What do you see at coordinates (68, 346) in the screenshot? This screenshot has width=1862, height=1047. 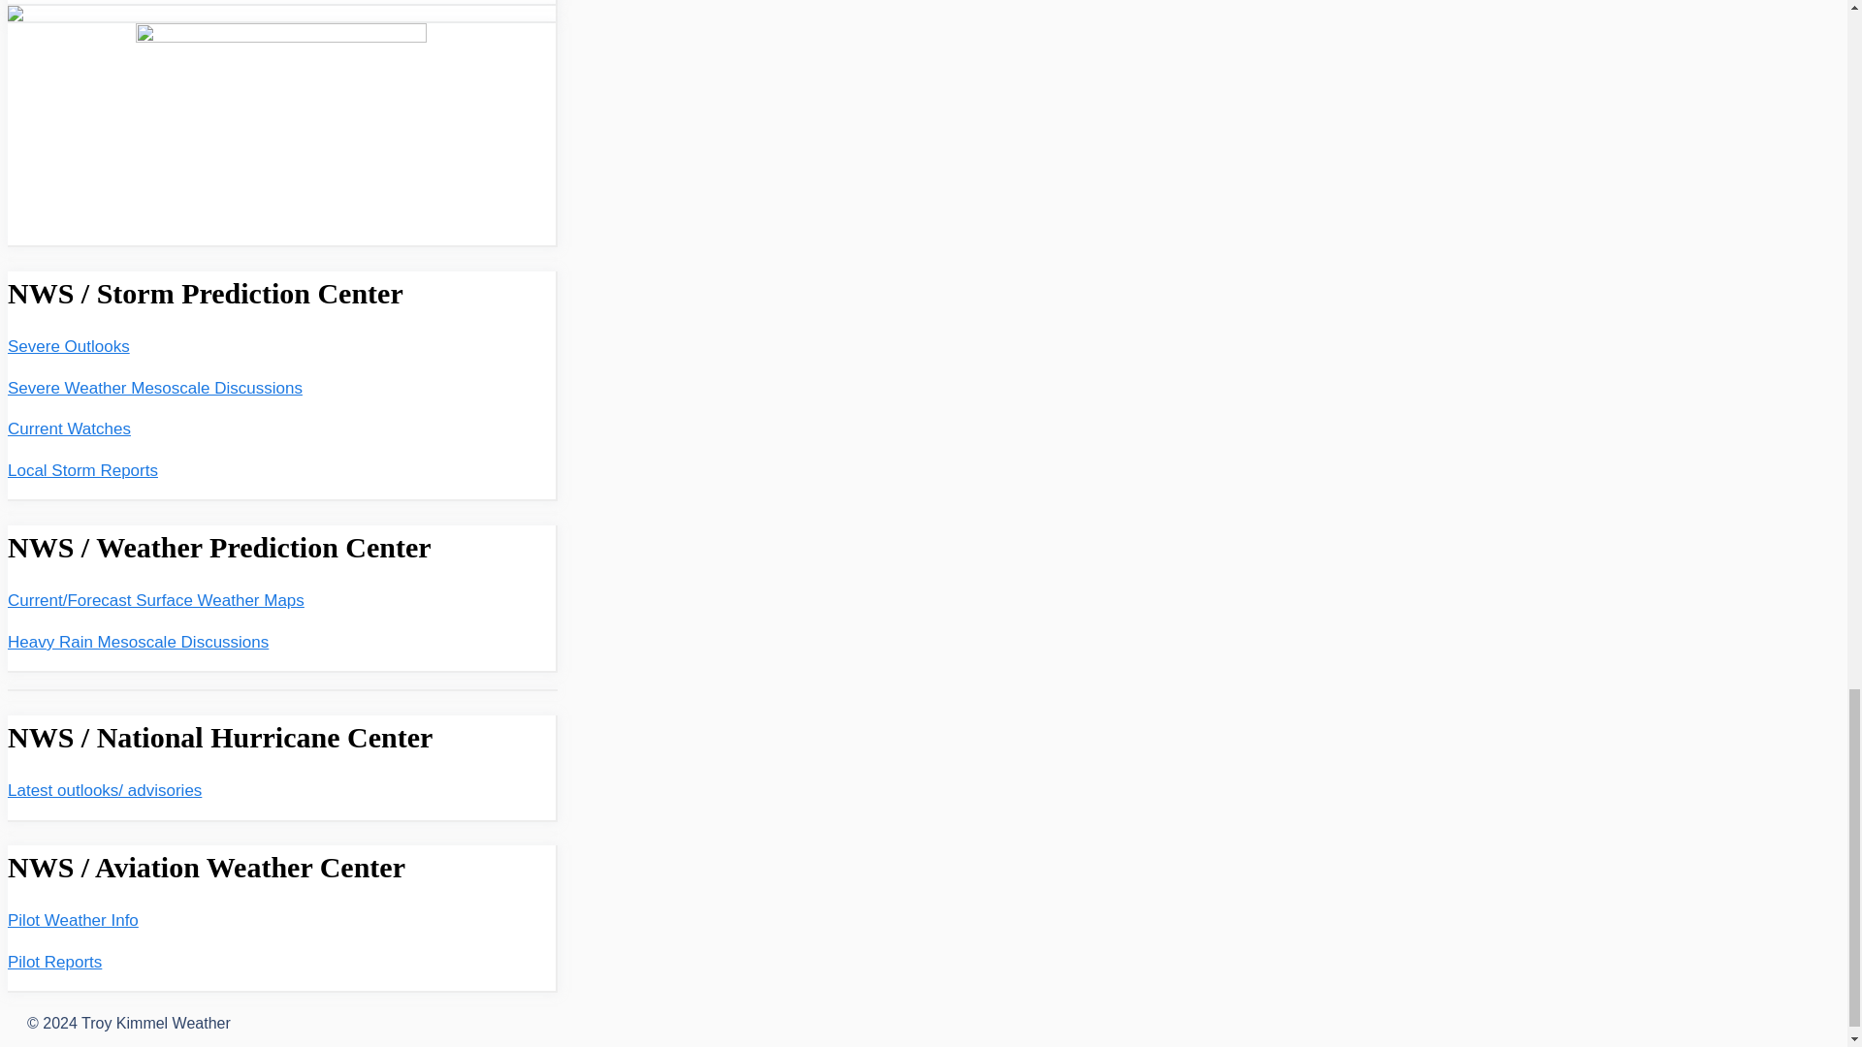 I see `Severe Outlooks` at bounding box center [68, 346].